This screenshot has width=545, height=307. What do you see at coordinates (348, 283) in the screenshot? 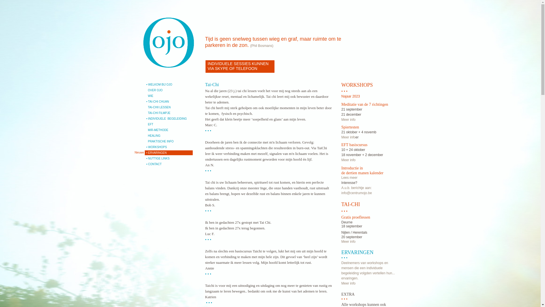
I see `Meer info` at bounding box center [348, 283].